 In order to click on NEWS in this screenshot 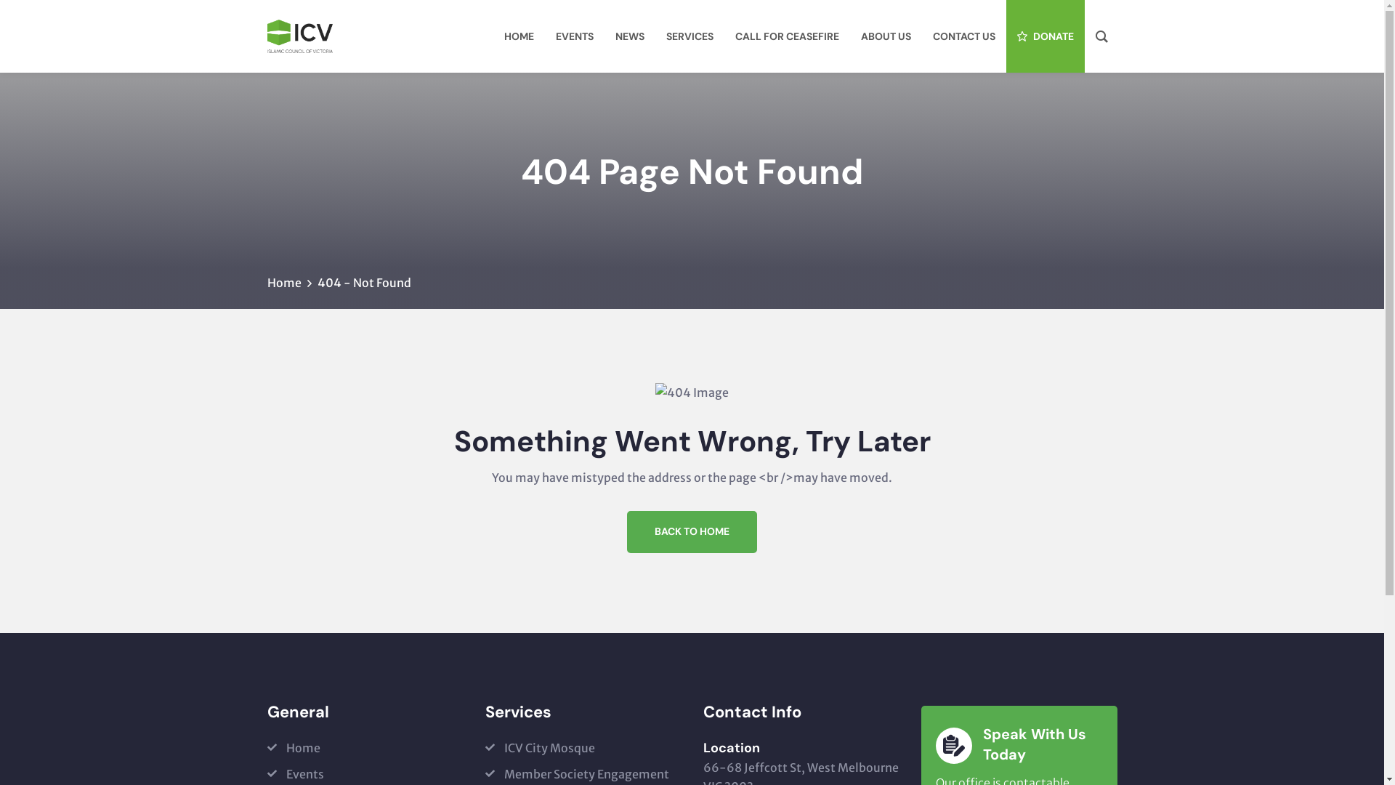, I will do `click(630, 36)`.